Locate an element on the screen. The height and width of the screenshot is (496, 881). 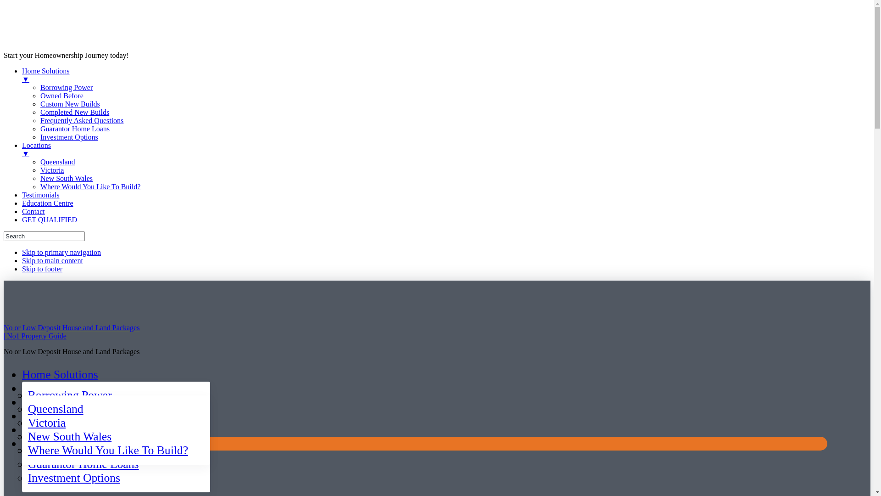
Completed New Builds is located at coordinates (83, 436).